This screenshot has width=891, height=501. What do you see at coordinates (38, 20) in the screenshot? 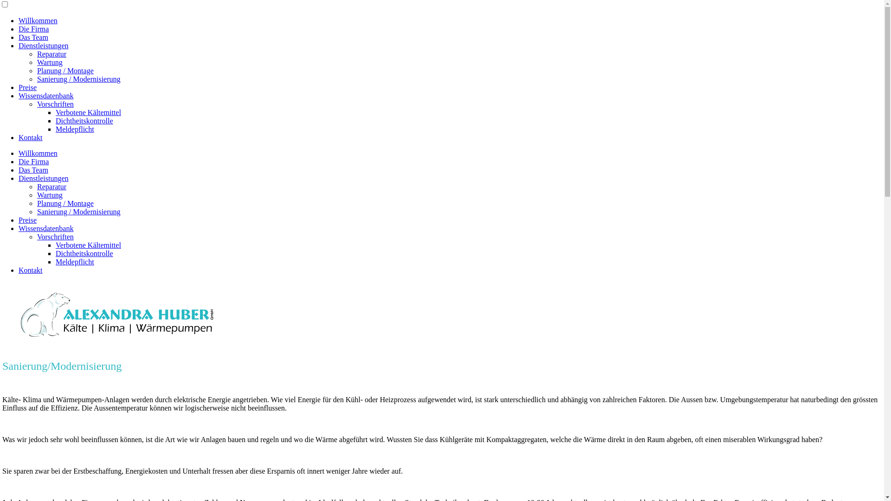
I see `Willkommen` at bounding box center [38, 20].